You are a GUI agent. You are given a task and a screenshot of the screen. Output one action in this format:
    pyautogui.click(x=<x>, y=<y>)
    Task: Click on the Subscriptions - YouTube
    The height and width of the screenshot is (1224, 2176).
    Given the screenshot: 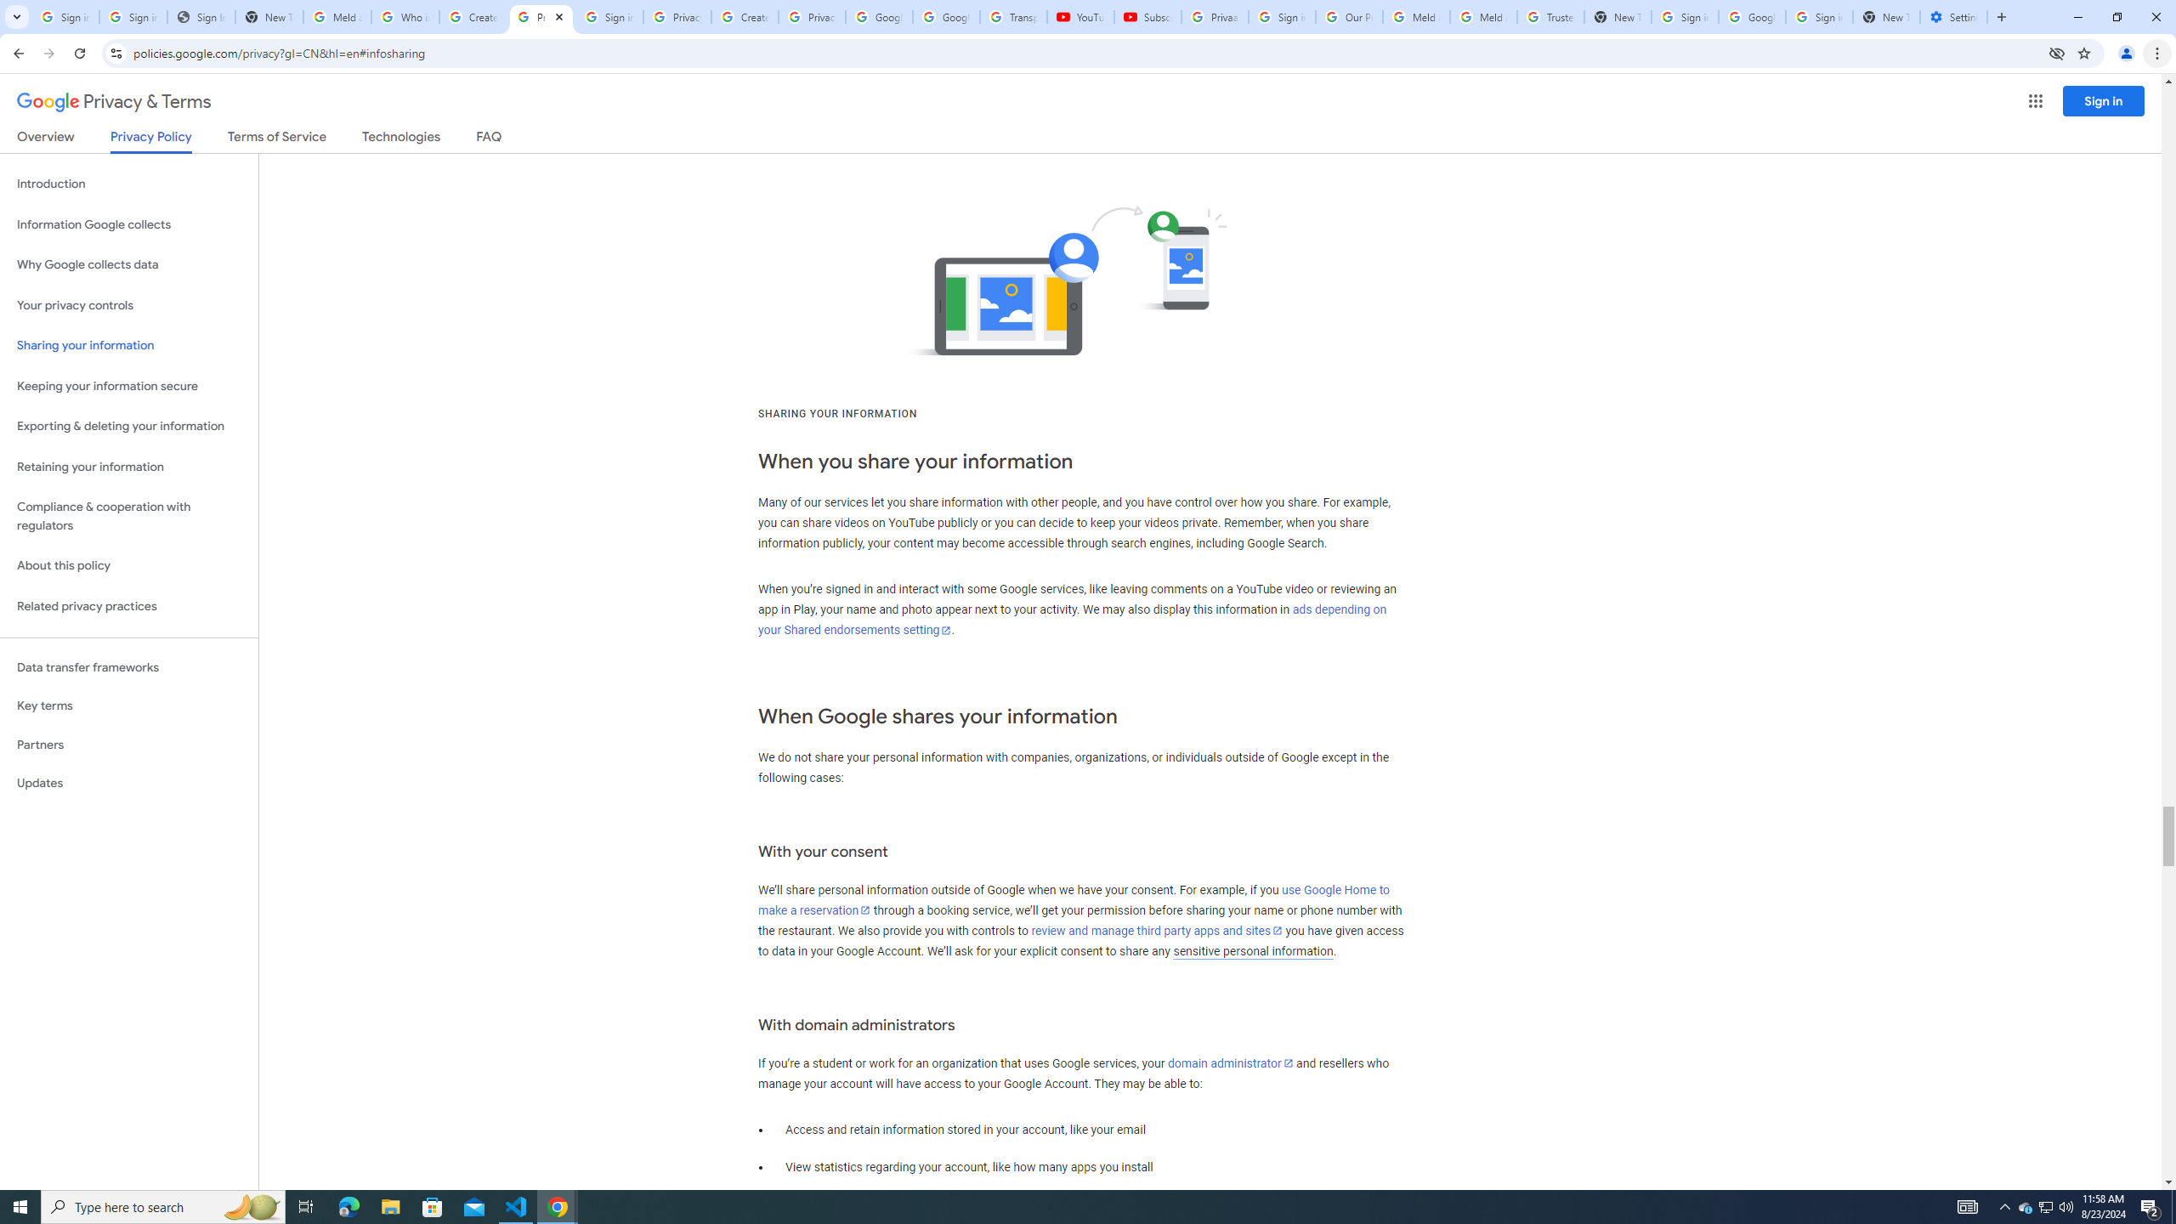 What is the action you would take?
    pyautogui.click(x=1147, y=17)
    